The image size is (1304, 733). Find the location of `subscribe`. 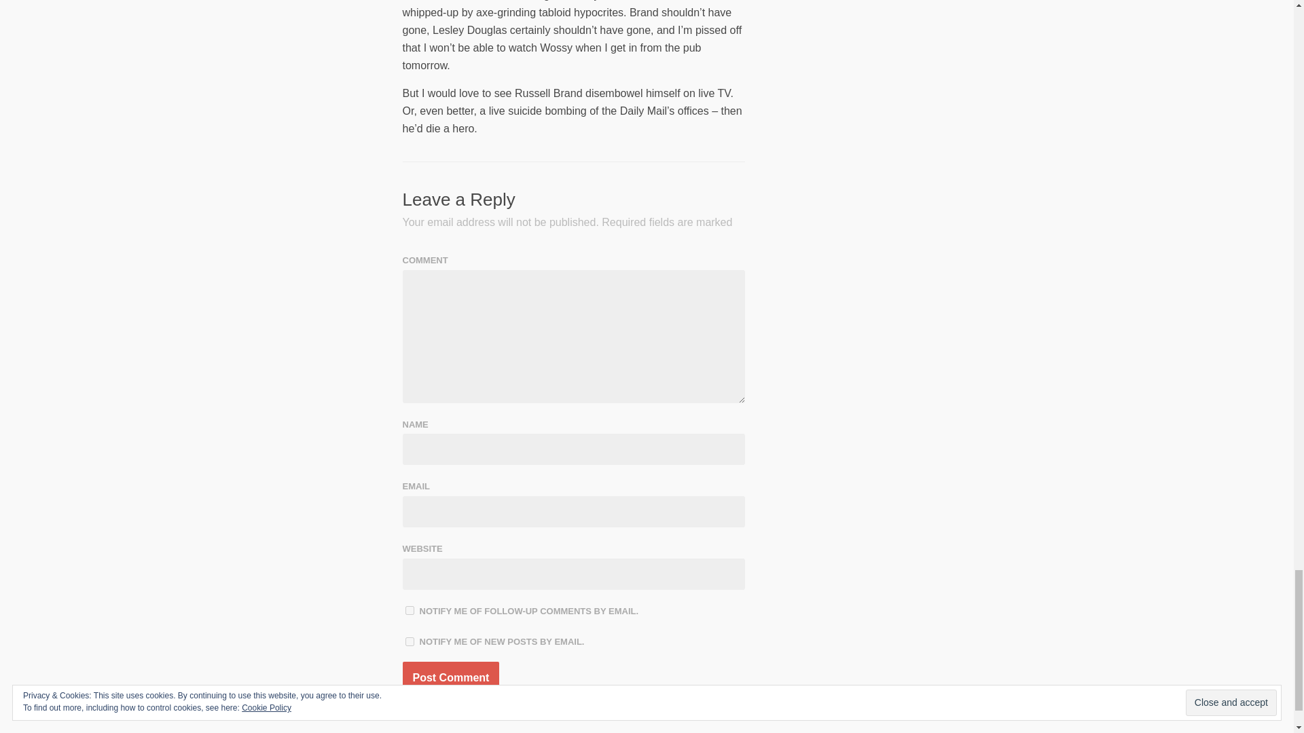

subscribe is located at coordinates (409, 611).